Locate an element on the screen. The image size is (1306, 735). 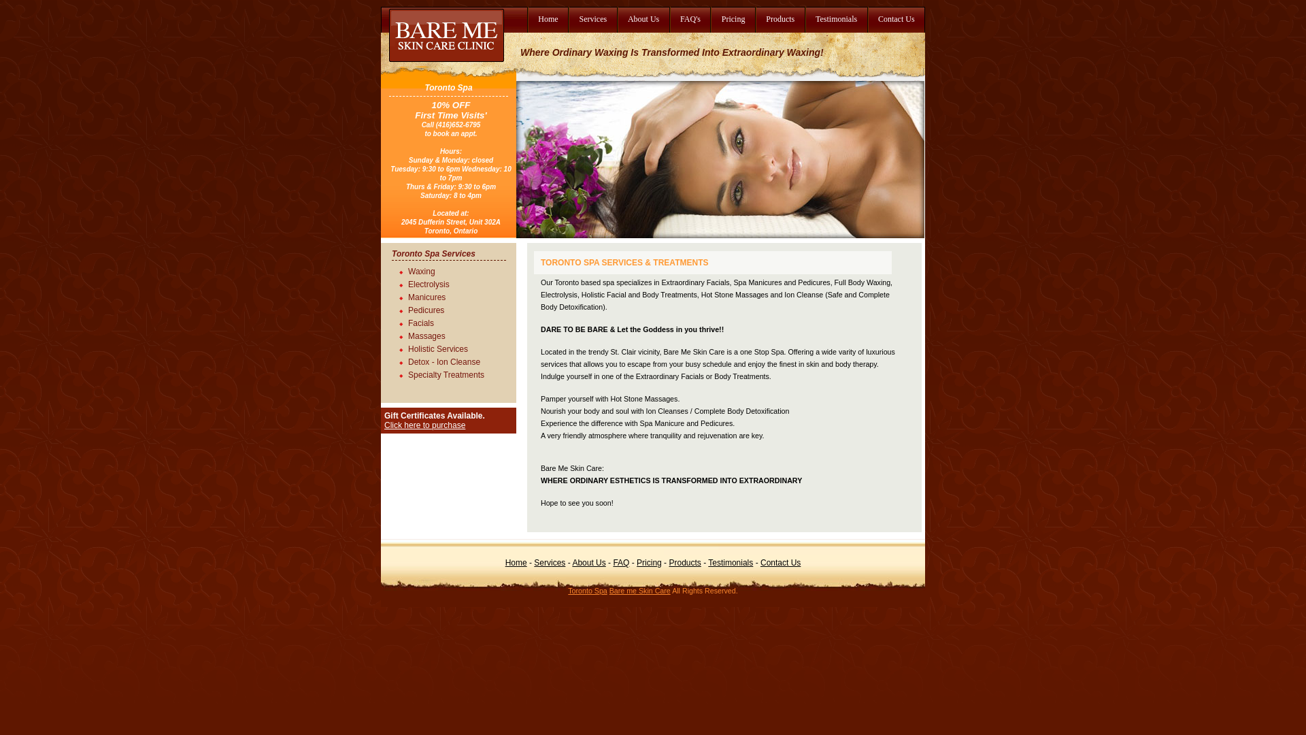
Testimonials is located at coordinates (731, 563).